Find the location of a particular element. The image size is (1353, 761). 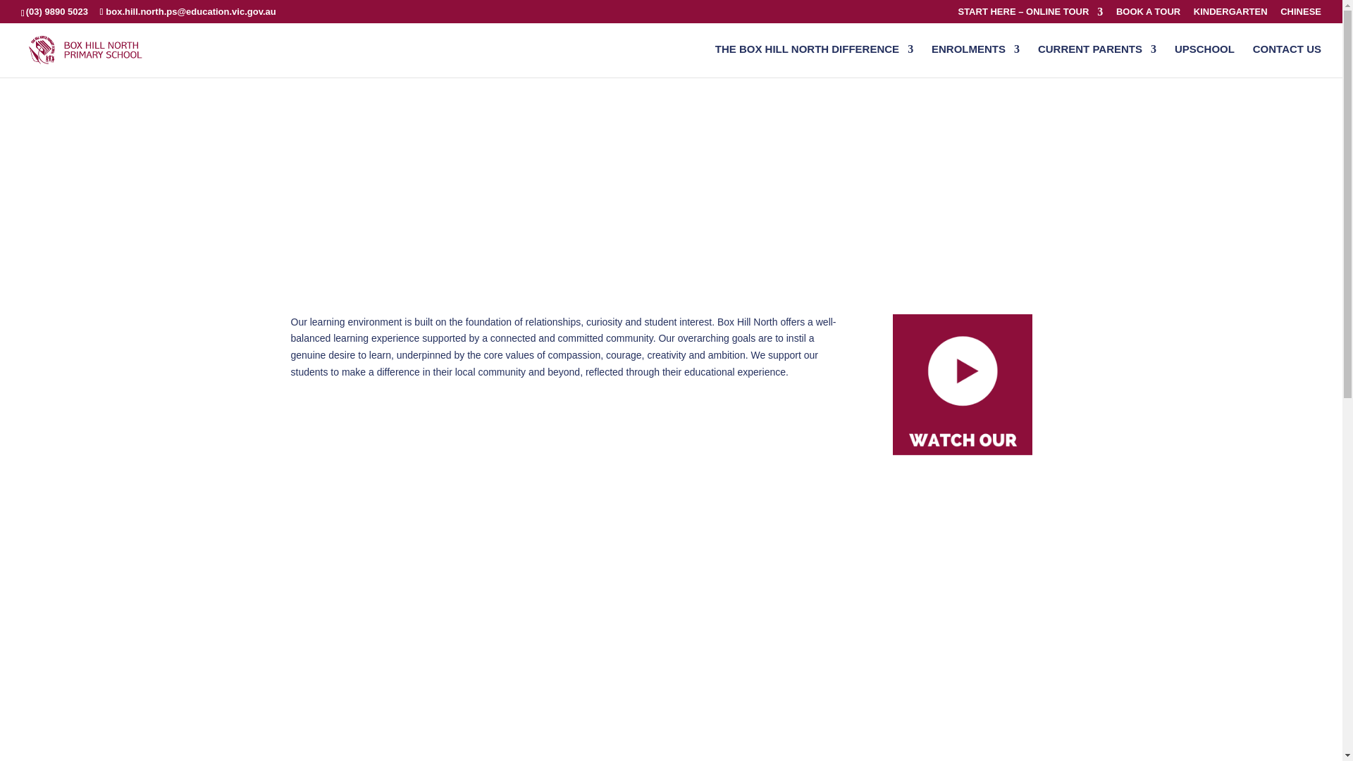

BOOK A TOUR is located at coordinates (1148, 15).